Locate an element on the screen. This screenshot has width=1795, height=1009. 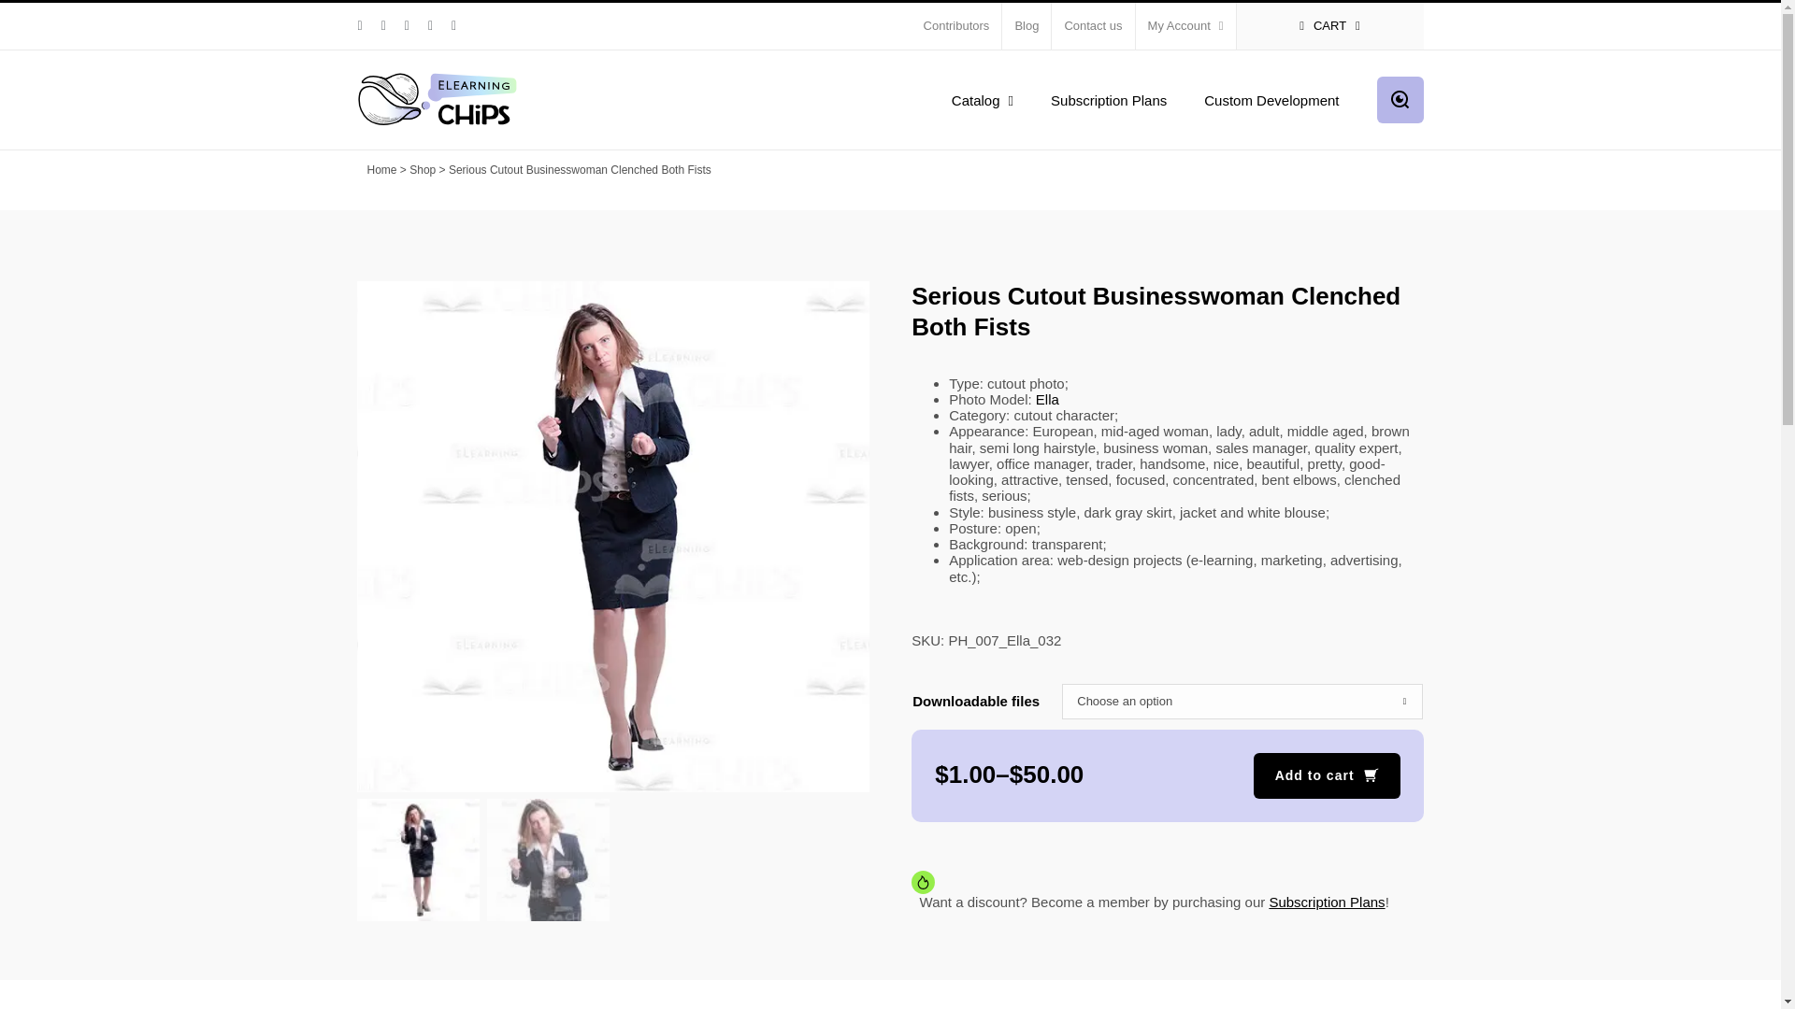
Contact us is located at coordinates (1093, 26).